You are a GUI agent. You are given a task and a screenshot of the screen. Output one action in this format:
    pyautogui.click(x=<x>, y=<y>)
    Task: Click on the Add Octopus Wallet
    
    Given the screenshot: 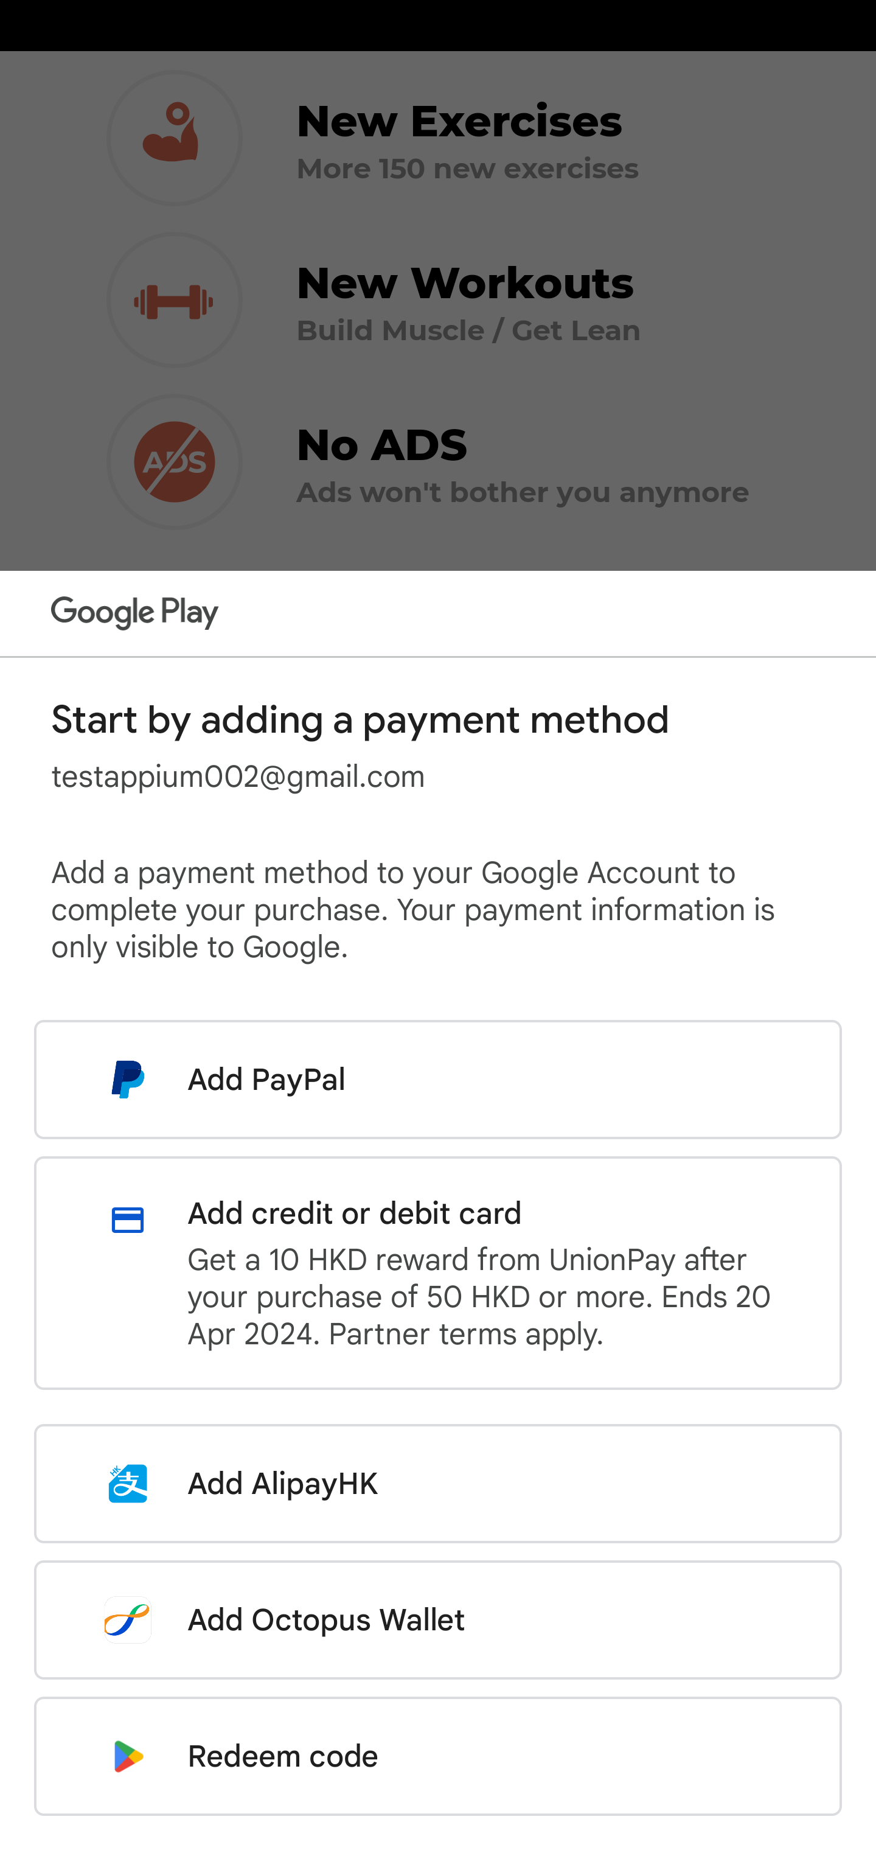 What is the action you would take?
    pyautogui.click(x=438, y=1619)
    